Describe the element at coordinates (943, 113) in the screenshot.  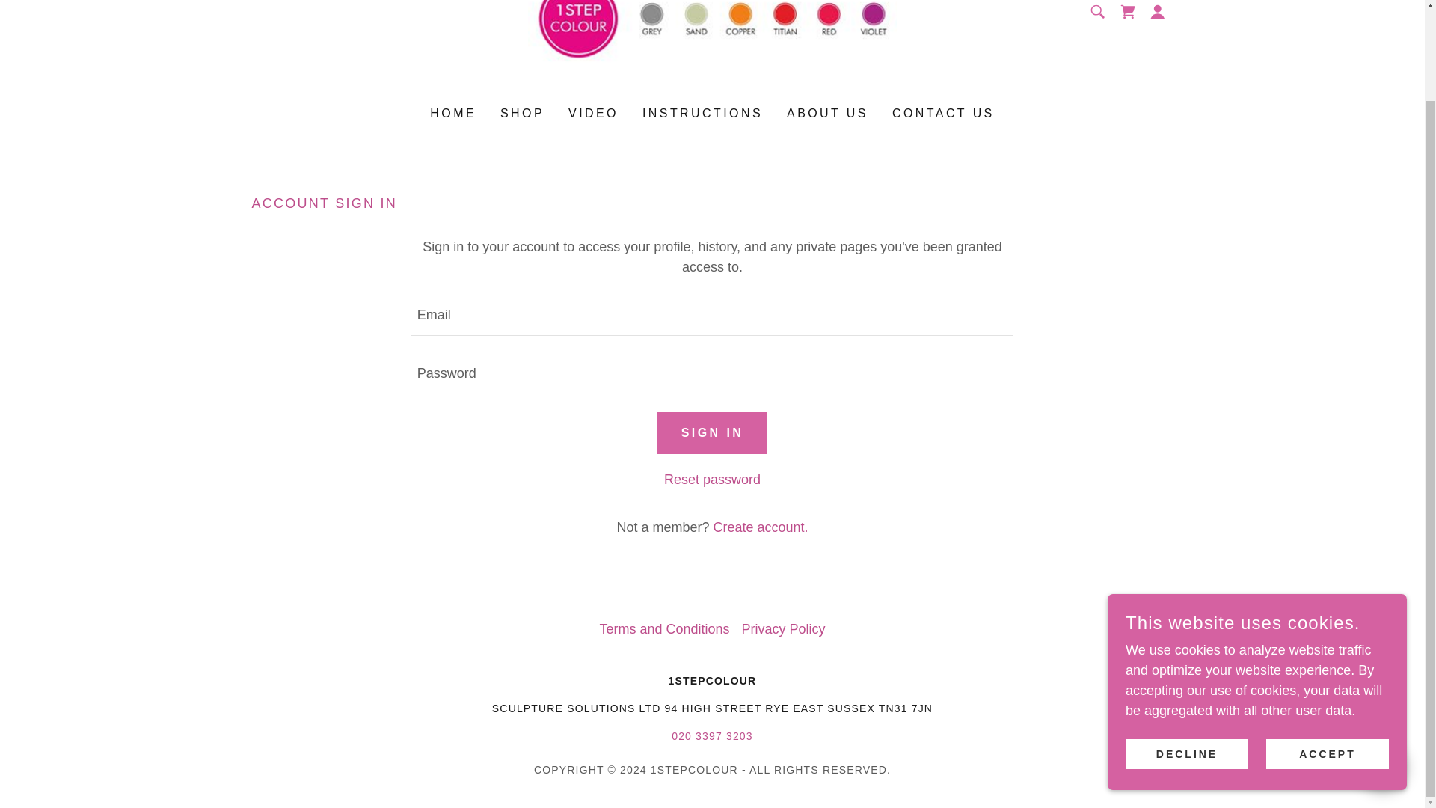
I see `CONTACT US` at that location.